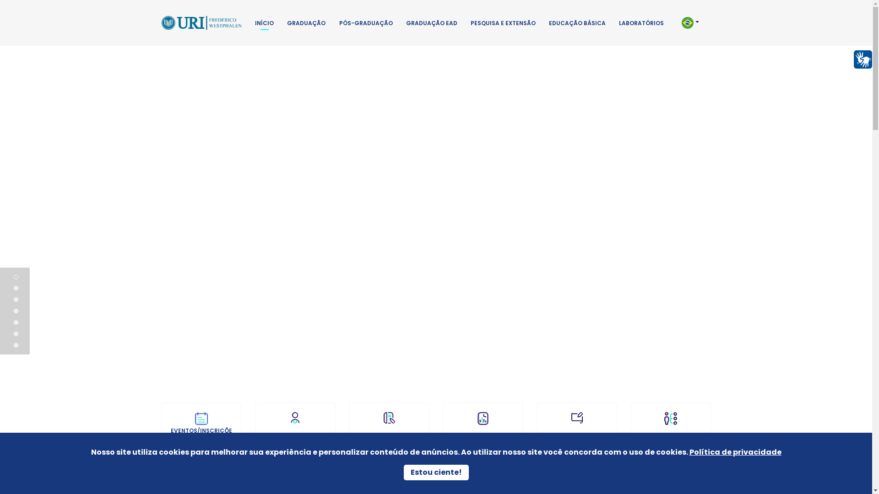 This screenshot has height=494, width=879. What do you see at coordinates (16, 345) in the screenshot?
I see `Item 6` at bounding box center [16, 345].